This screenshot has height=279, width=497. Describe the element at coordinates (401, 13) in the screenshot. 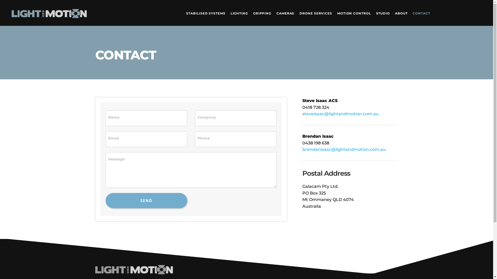

I see `ABOUT` at that location.